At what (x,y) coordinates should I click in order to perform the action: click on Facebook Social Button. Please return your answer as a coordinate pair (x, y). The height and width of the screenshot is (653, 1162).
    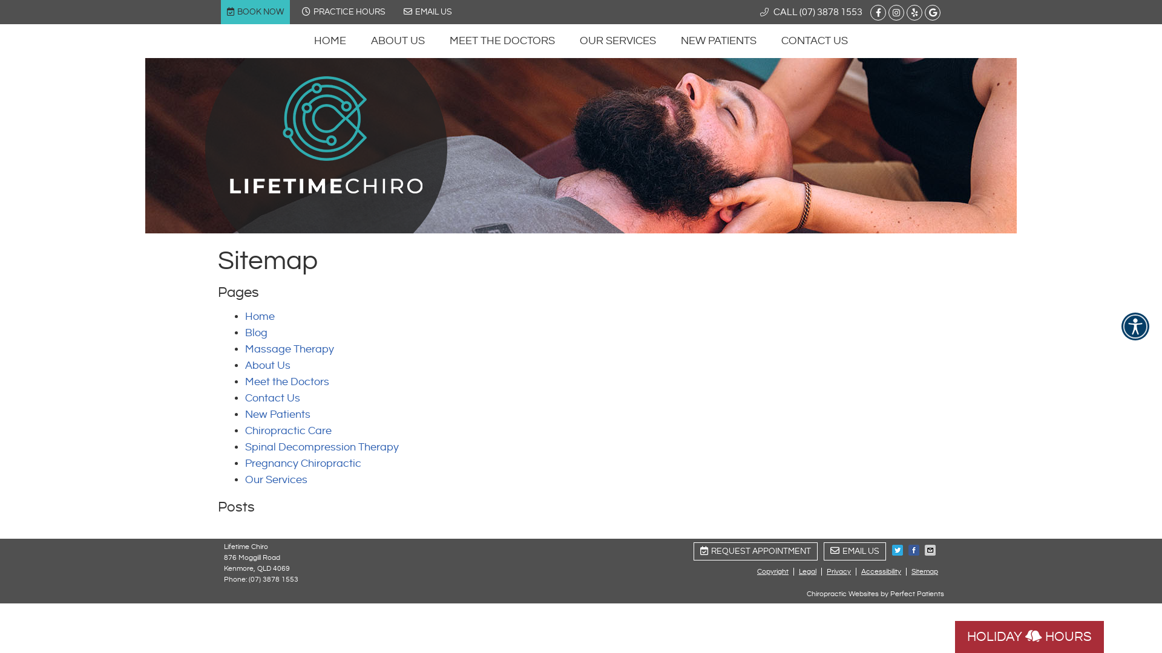
    Looking at the image, I should click on (878, 12).